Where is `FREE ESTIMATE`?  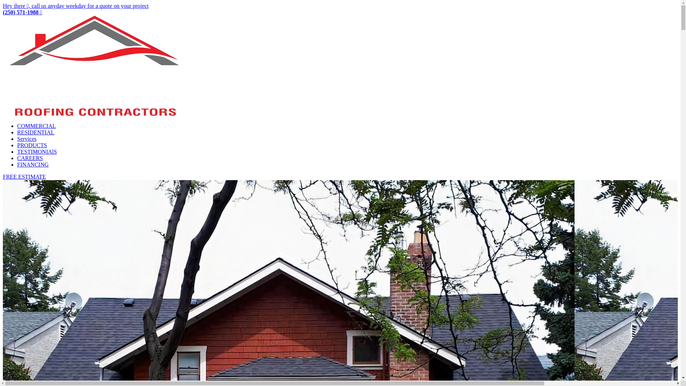 FREE ESTIMATE is located at coordinates (24, 177).